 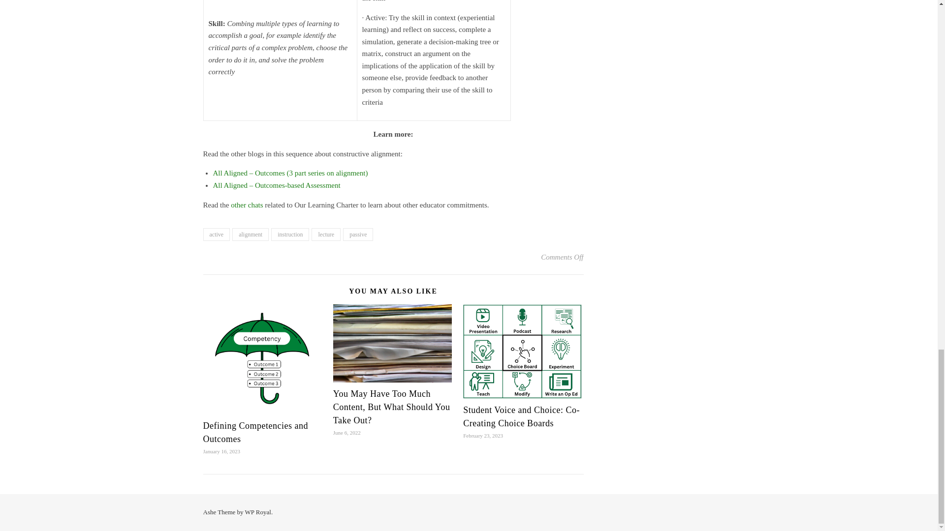 I want to click on instruction, so click(x=290, y=235).